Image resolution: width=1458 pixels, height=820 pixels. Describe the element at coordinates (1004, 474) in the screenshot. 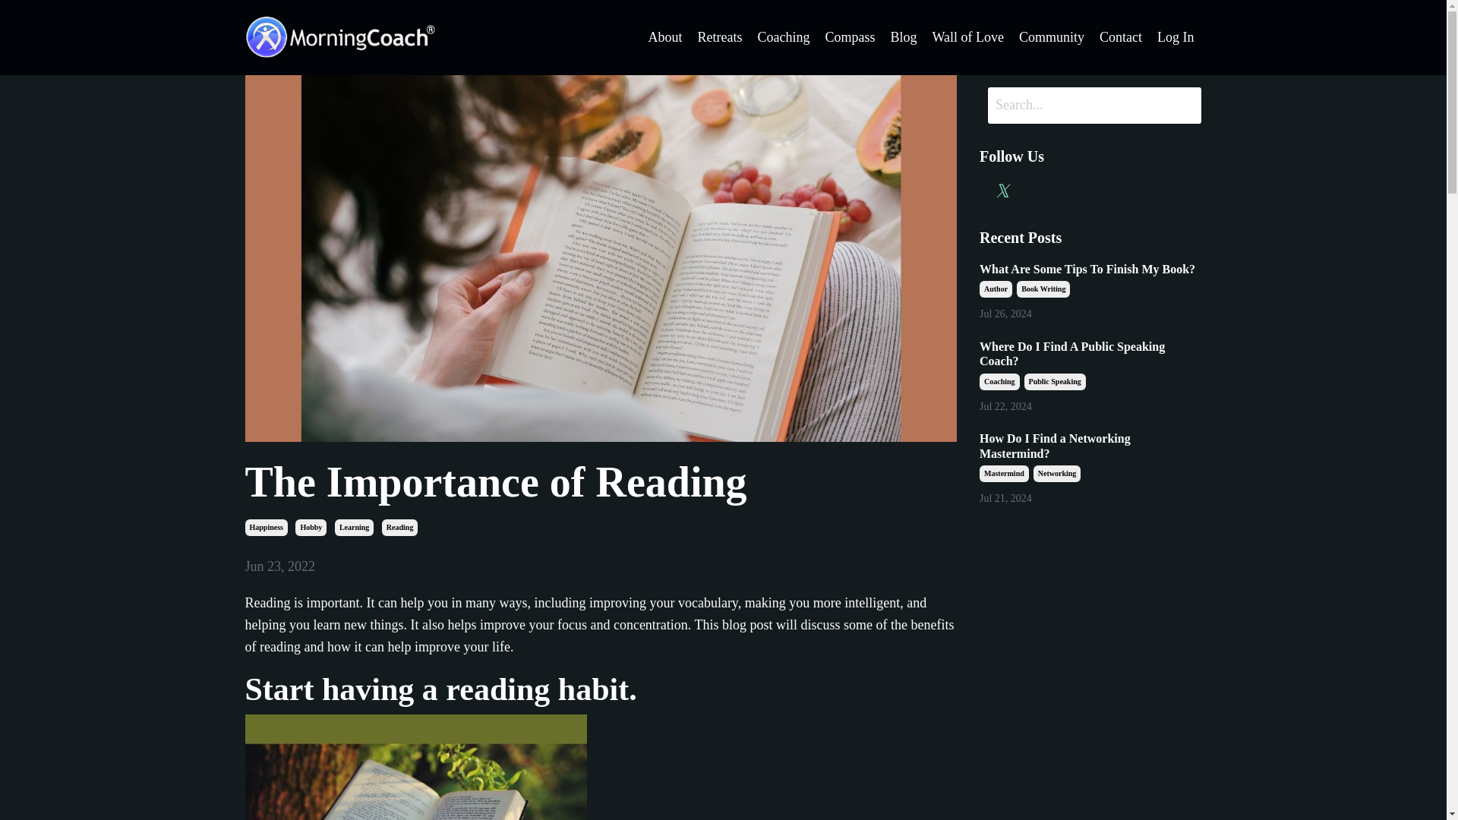

I see `Mastermind` at that location.